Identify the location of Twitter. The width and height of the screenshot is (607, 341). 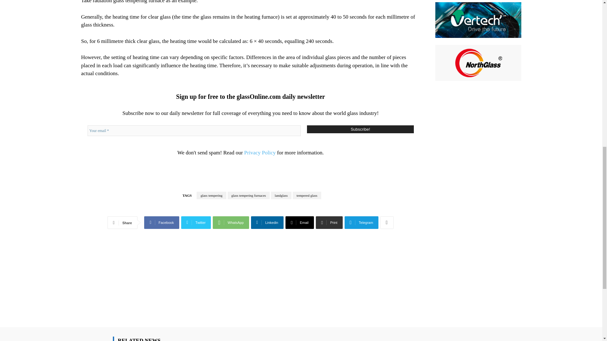
(196, 222).